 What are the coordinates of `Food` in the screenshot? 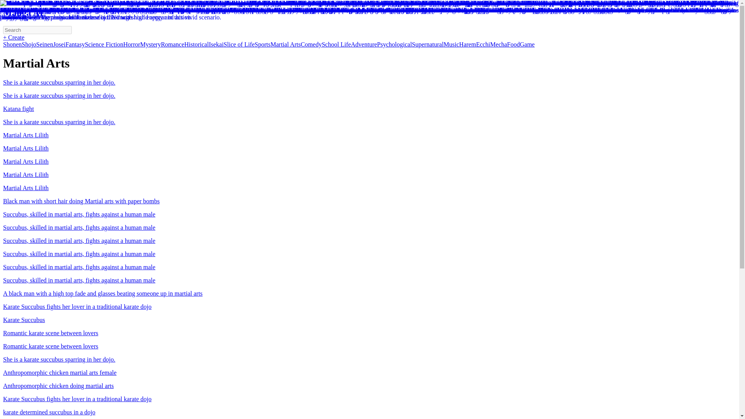 It's located at (514, 44).